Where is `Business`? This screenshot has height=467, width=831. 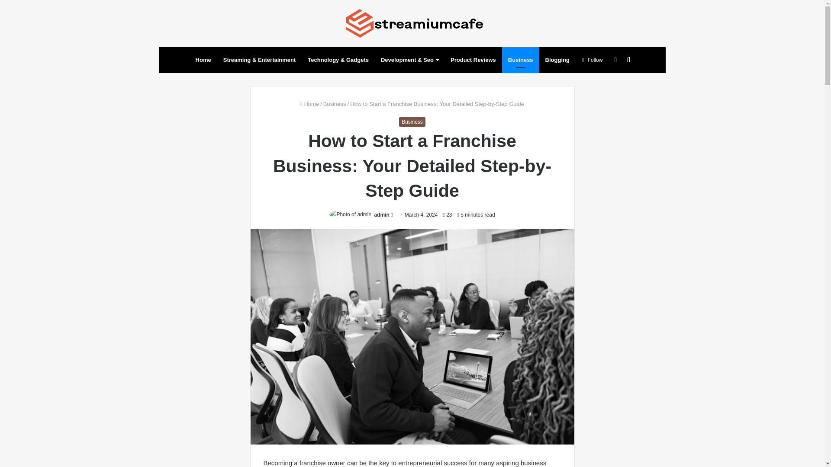 Business is located at coordinates (412, 122).